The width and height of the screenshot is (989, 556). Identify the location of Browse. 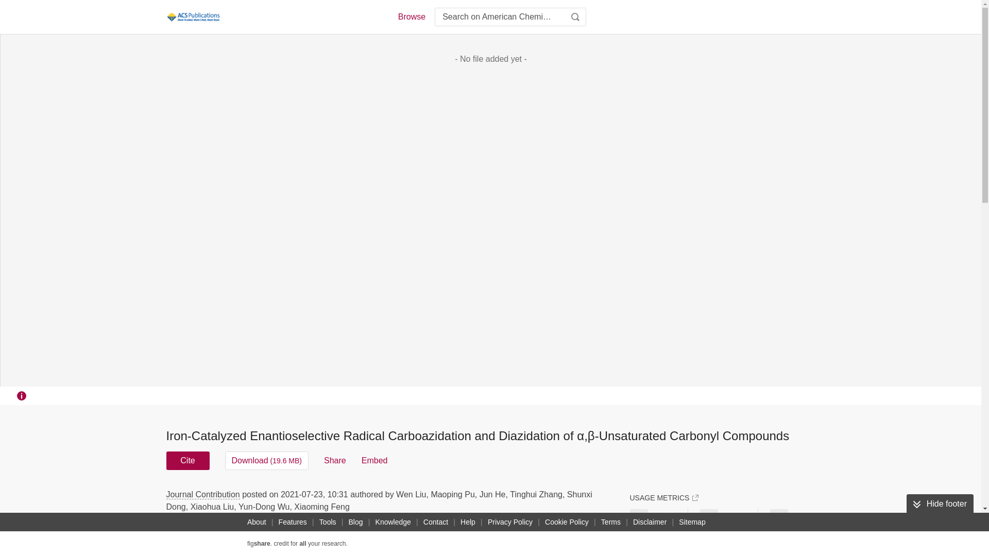
(411, 16).